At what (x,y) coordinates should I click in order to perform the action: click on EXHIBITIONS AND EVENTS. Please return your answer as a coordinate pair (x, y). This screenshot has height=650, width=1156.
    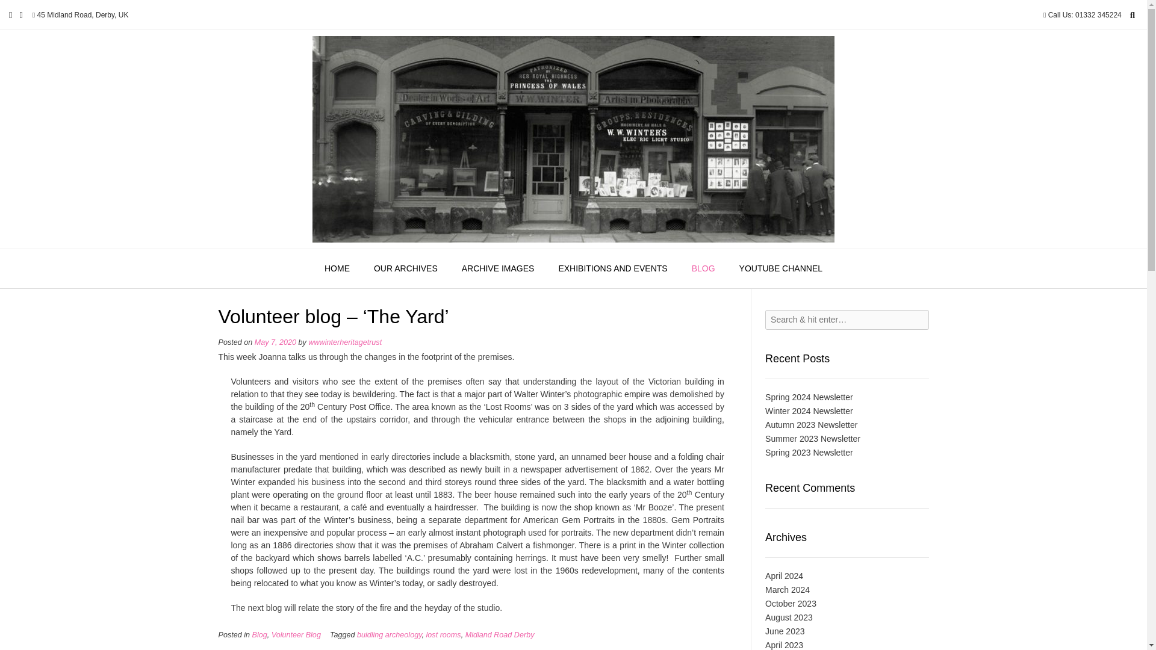
    Looking at the image, I should click on (612, 268).